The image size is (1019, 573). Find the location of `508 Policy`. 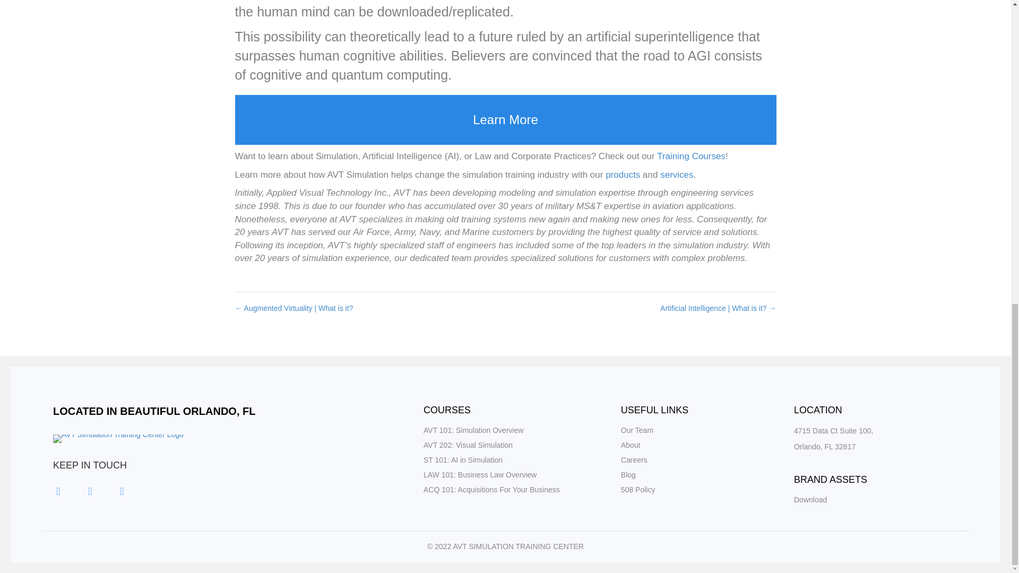

508 Policy is located at coordinates (638, 489).